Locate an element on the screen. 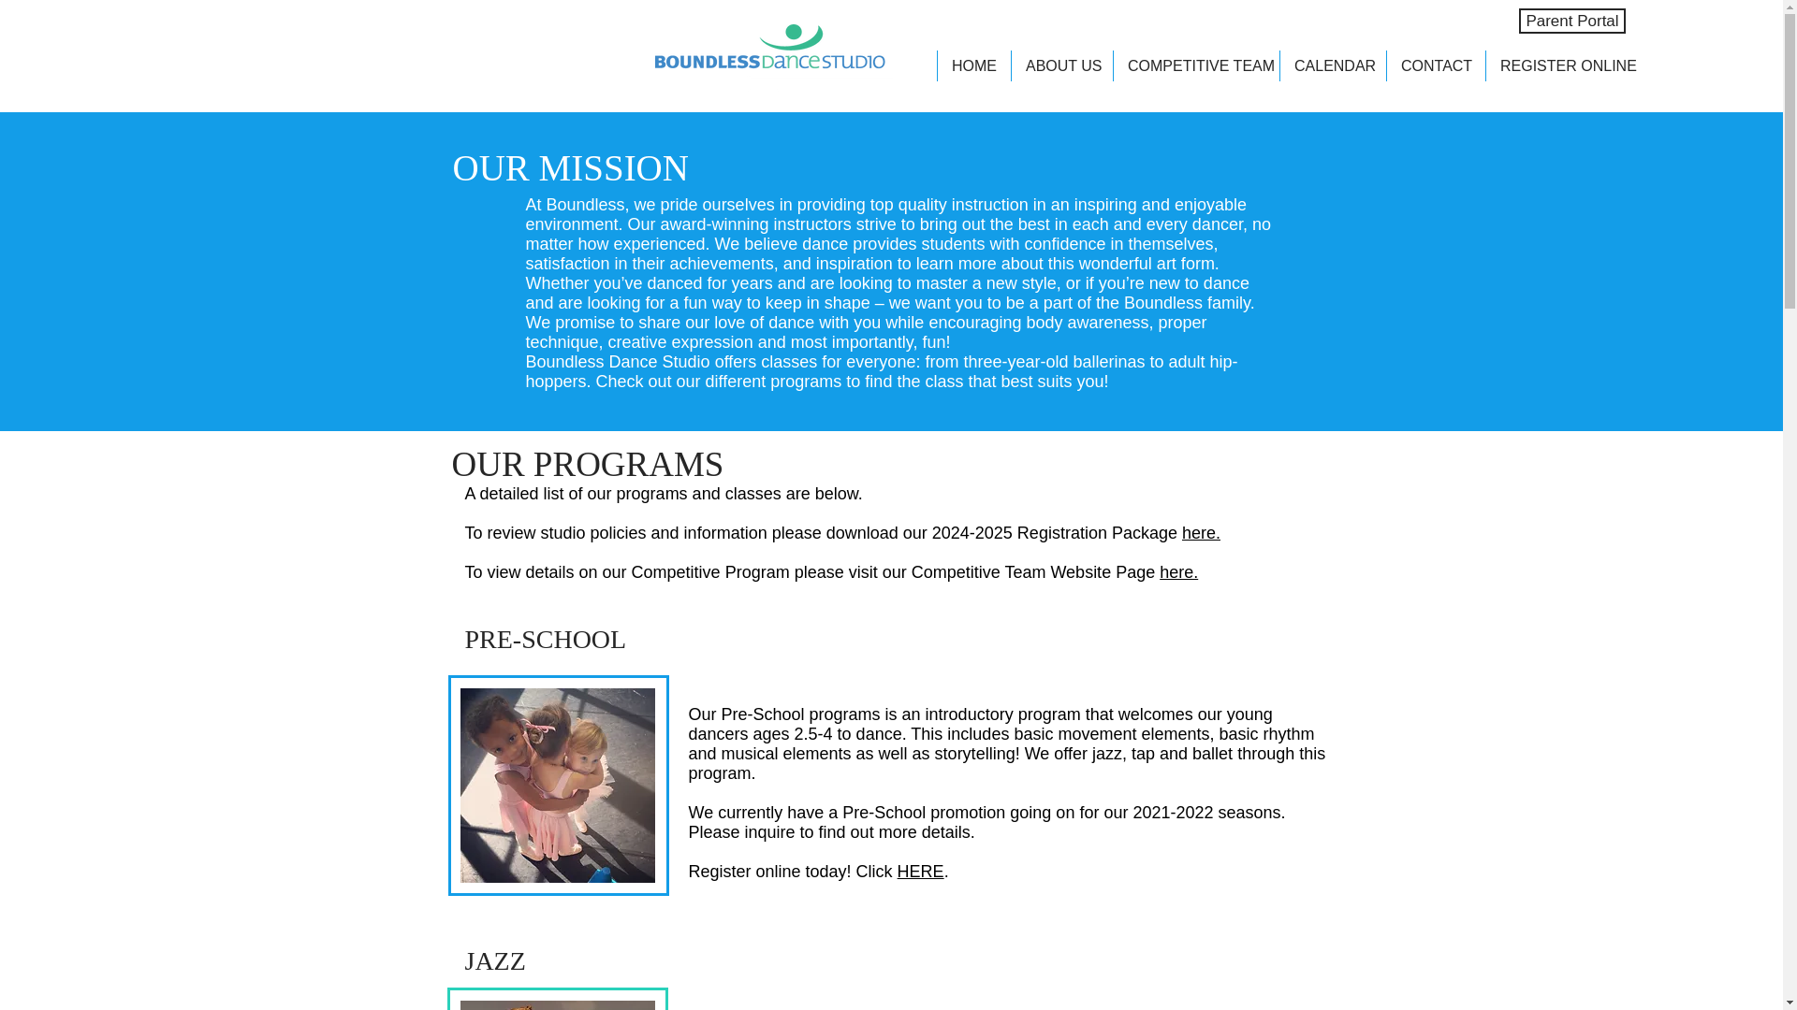 The image size is (1797, 1010). COMPETITIVE TEAM is located at coordinates (1196, 65).